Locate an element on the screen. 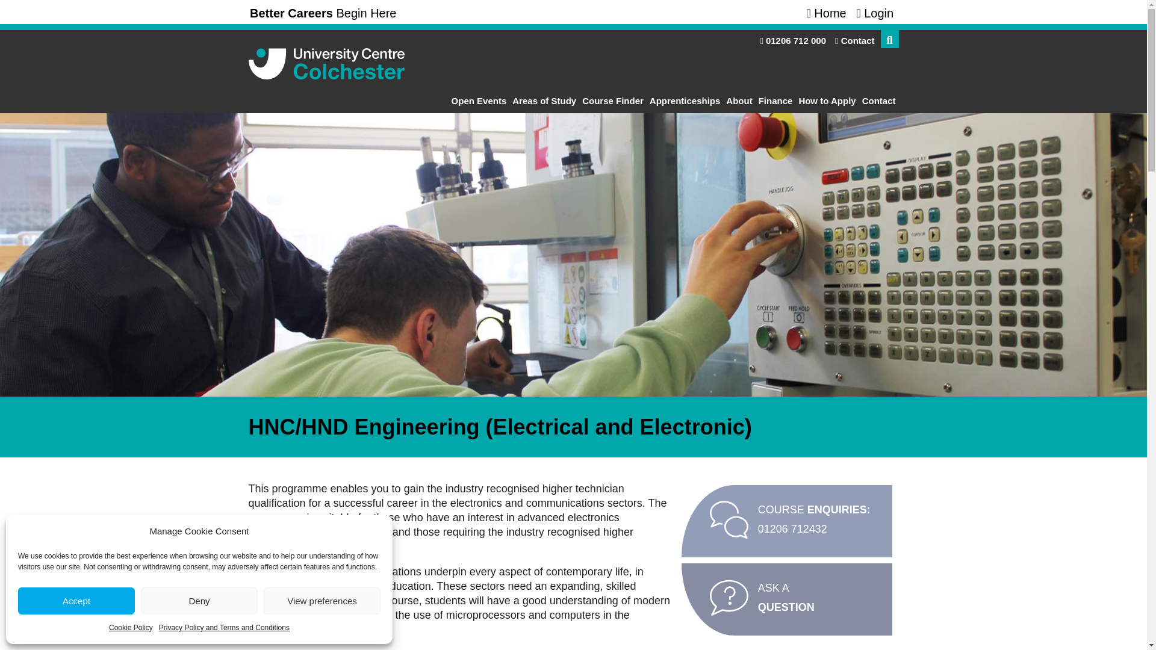 This screenshot has height=650, width=1156. Apprenticeships is located at coordinates (685, 101).